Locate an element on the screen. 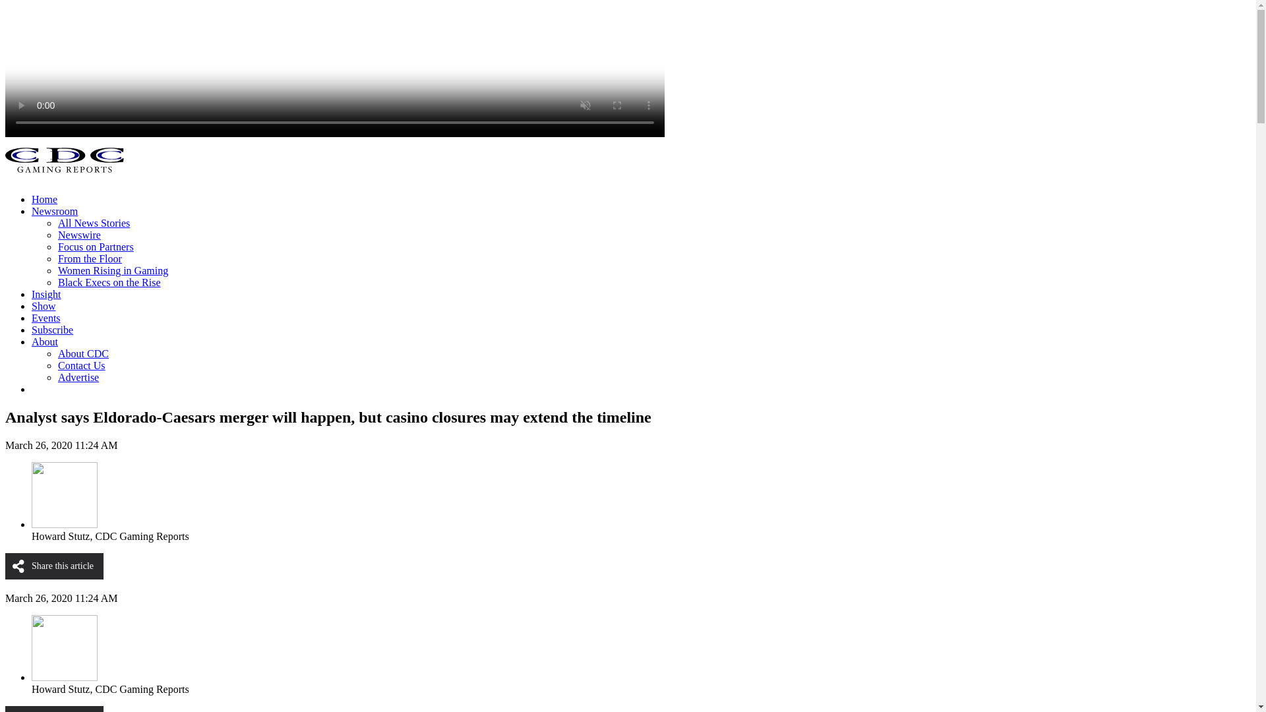  Subscribe is located at coordinates (53, 330).